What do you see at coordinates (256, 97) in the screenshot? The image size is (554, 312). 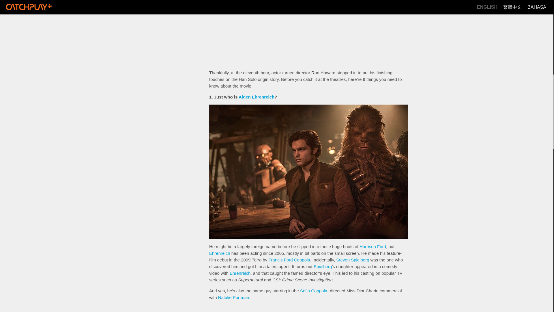 I see `Alden Ehrenreich` at bounding box center [256, 97].